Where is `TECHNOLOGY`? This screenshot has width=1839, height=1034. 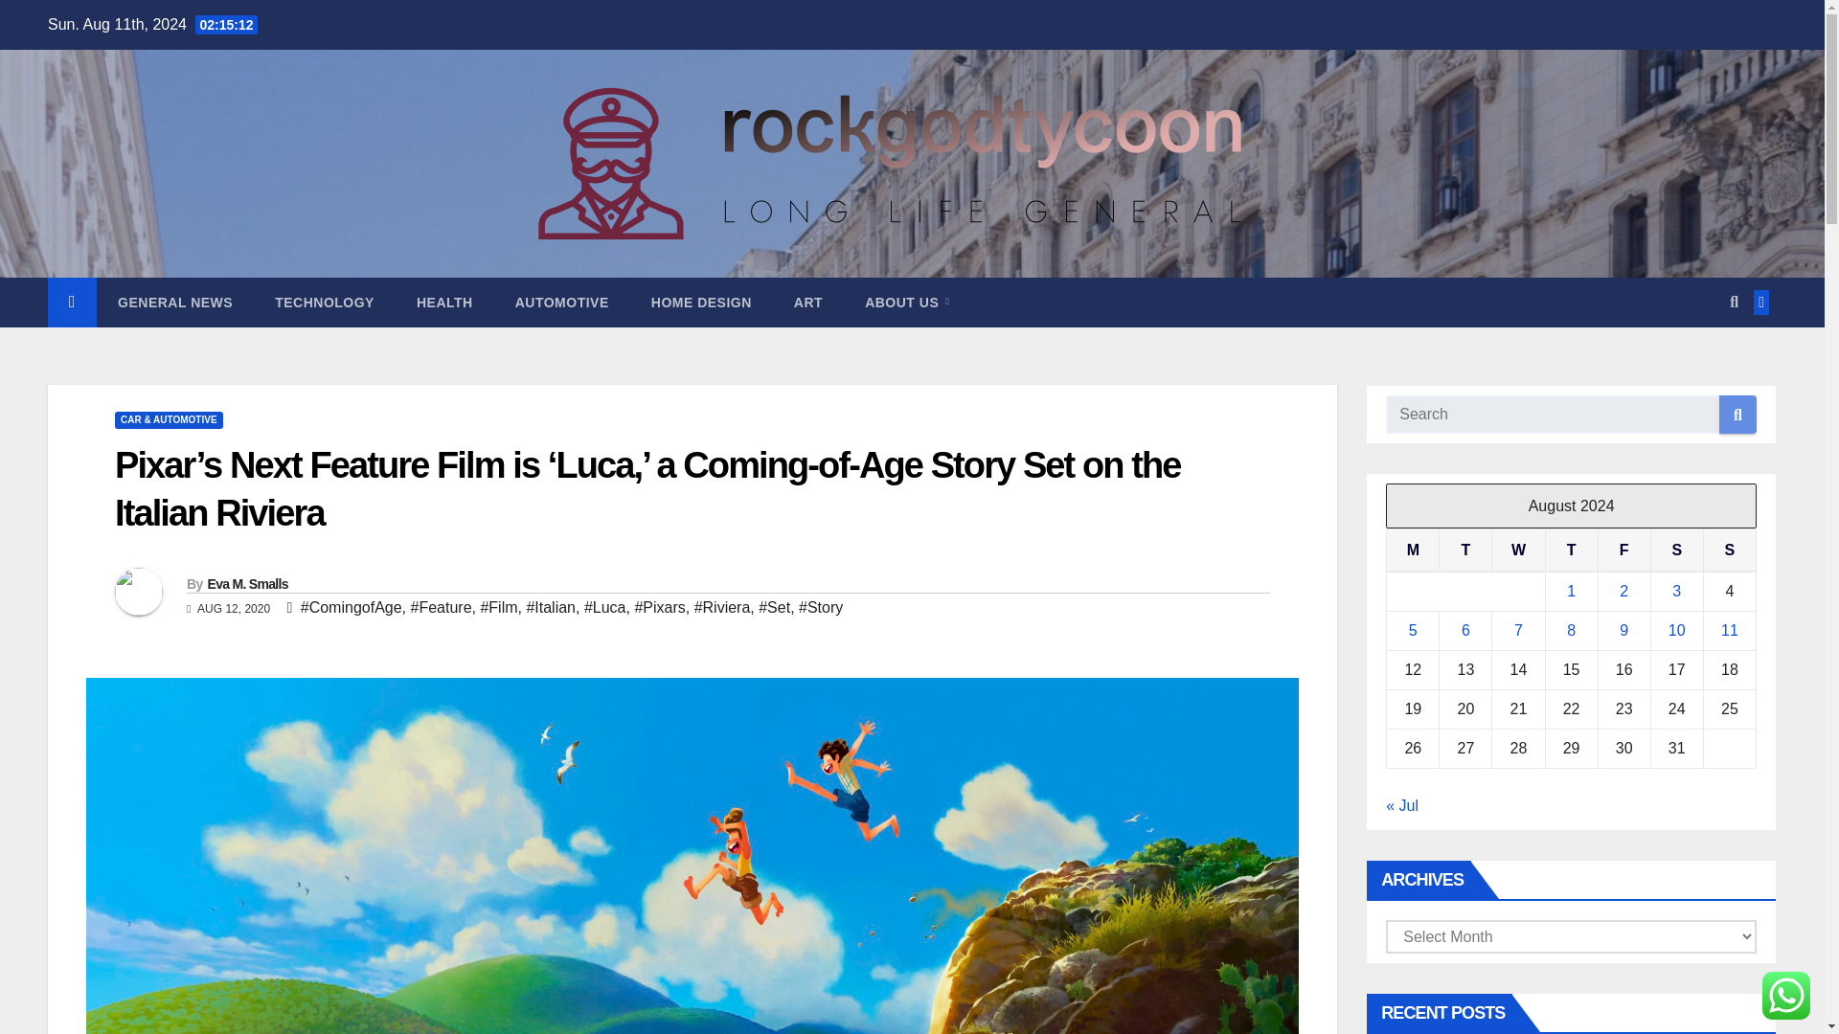
TECHNOLOGY is located at coordinates (324, 303).